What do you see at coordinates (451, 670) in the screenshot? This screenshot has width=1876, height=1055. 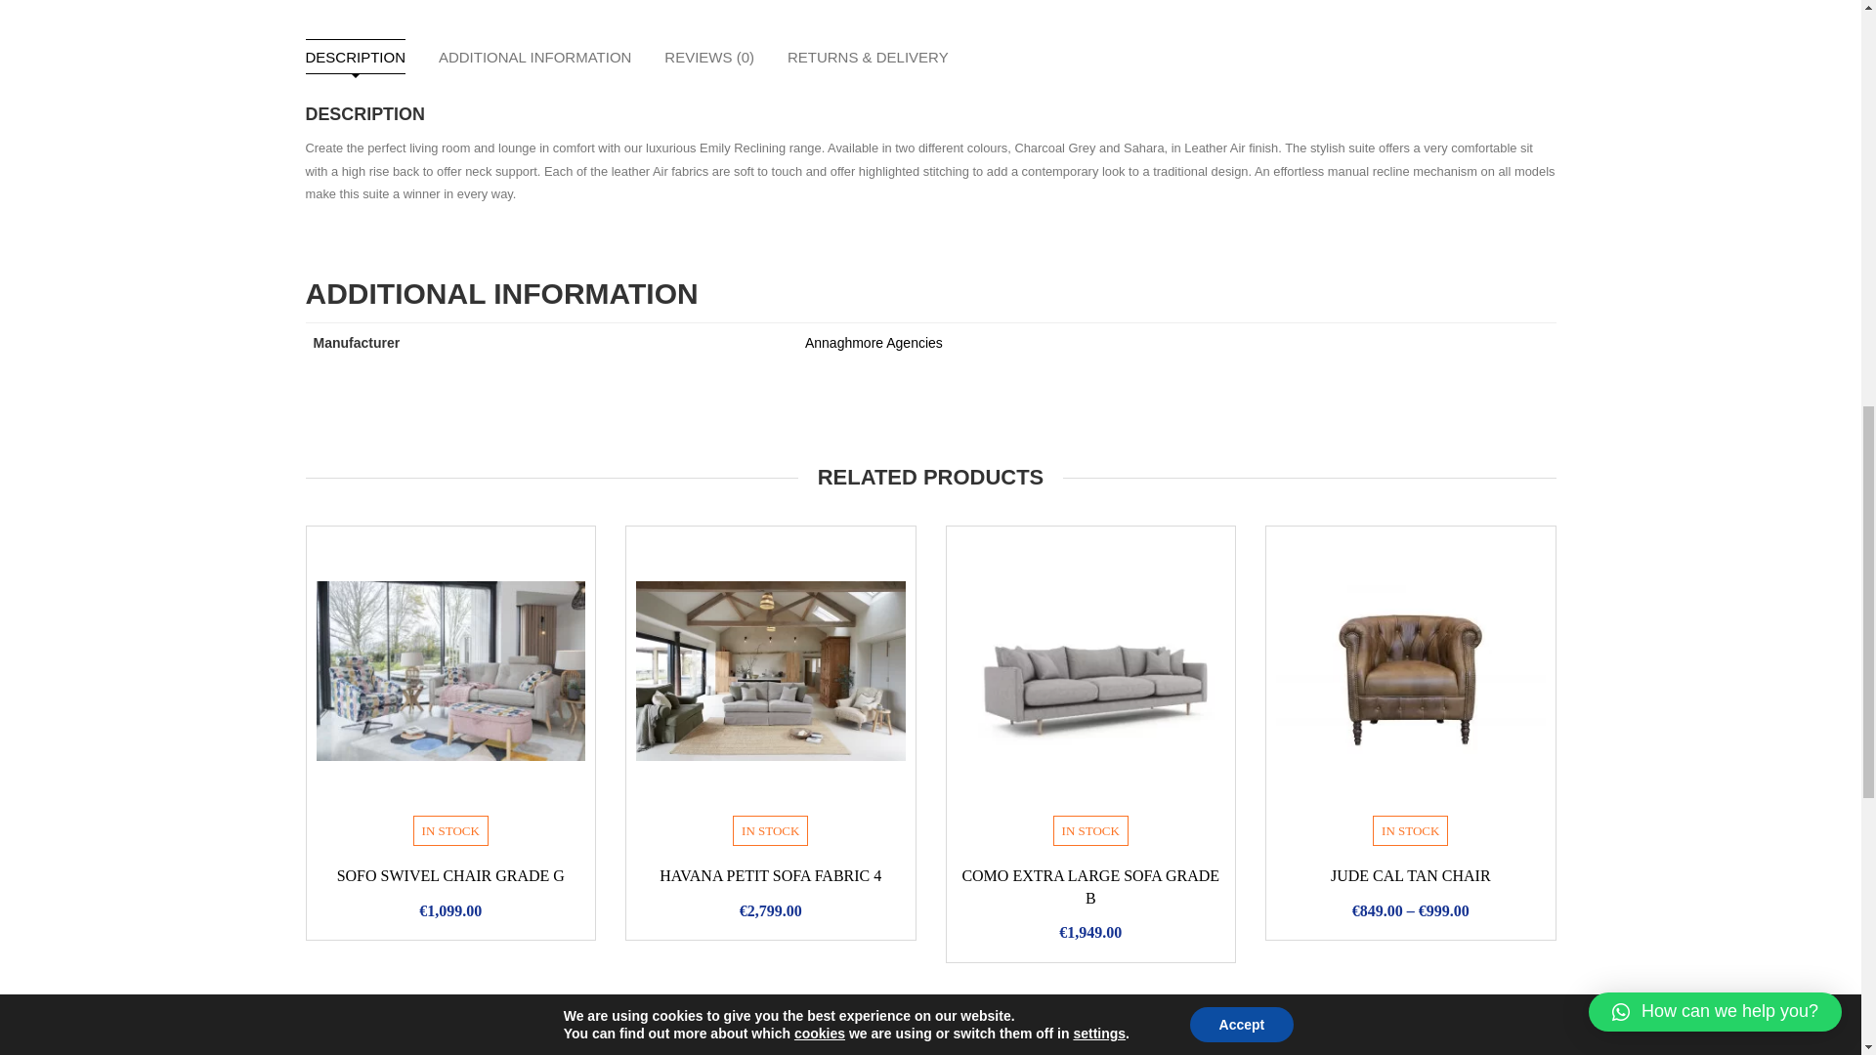 I see `SoFo Swivel Chair Grade G` at bounding box center [451, 670].